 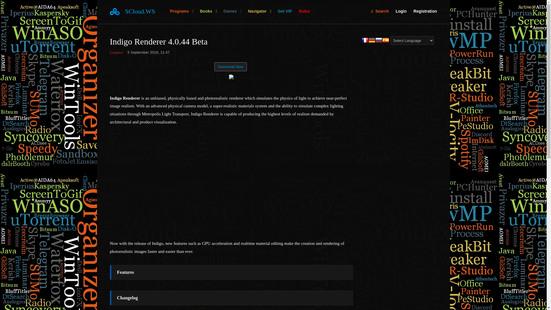 I want to click on Registration, so click(x=423, y=11).